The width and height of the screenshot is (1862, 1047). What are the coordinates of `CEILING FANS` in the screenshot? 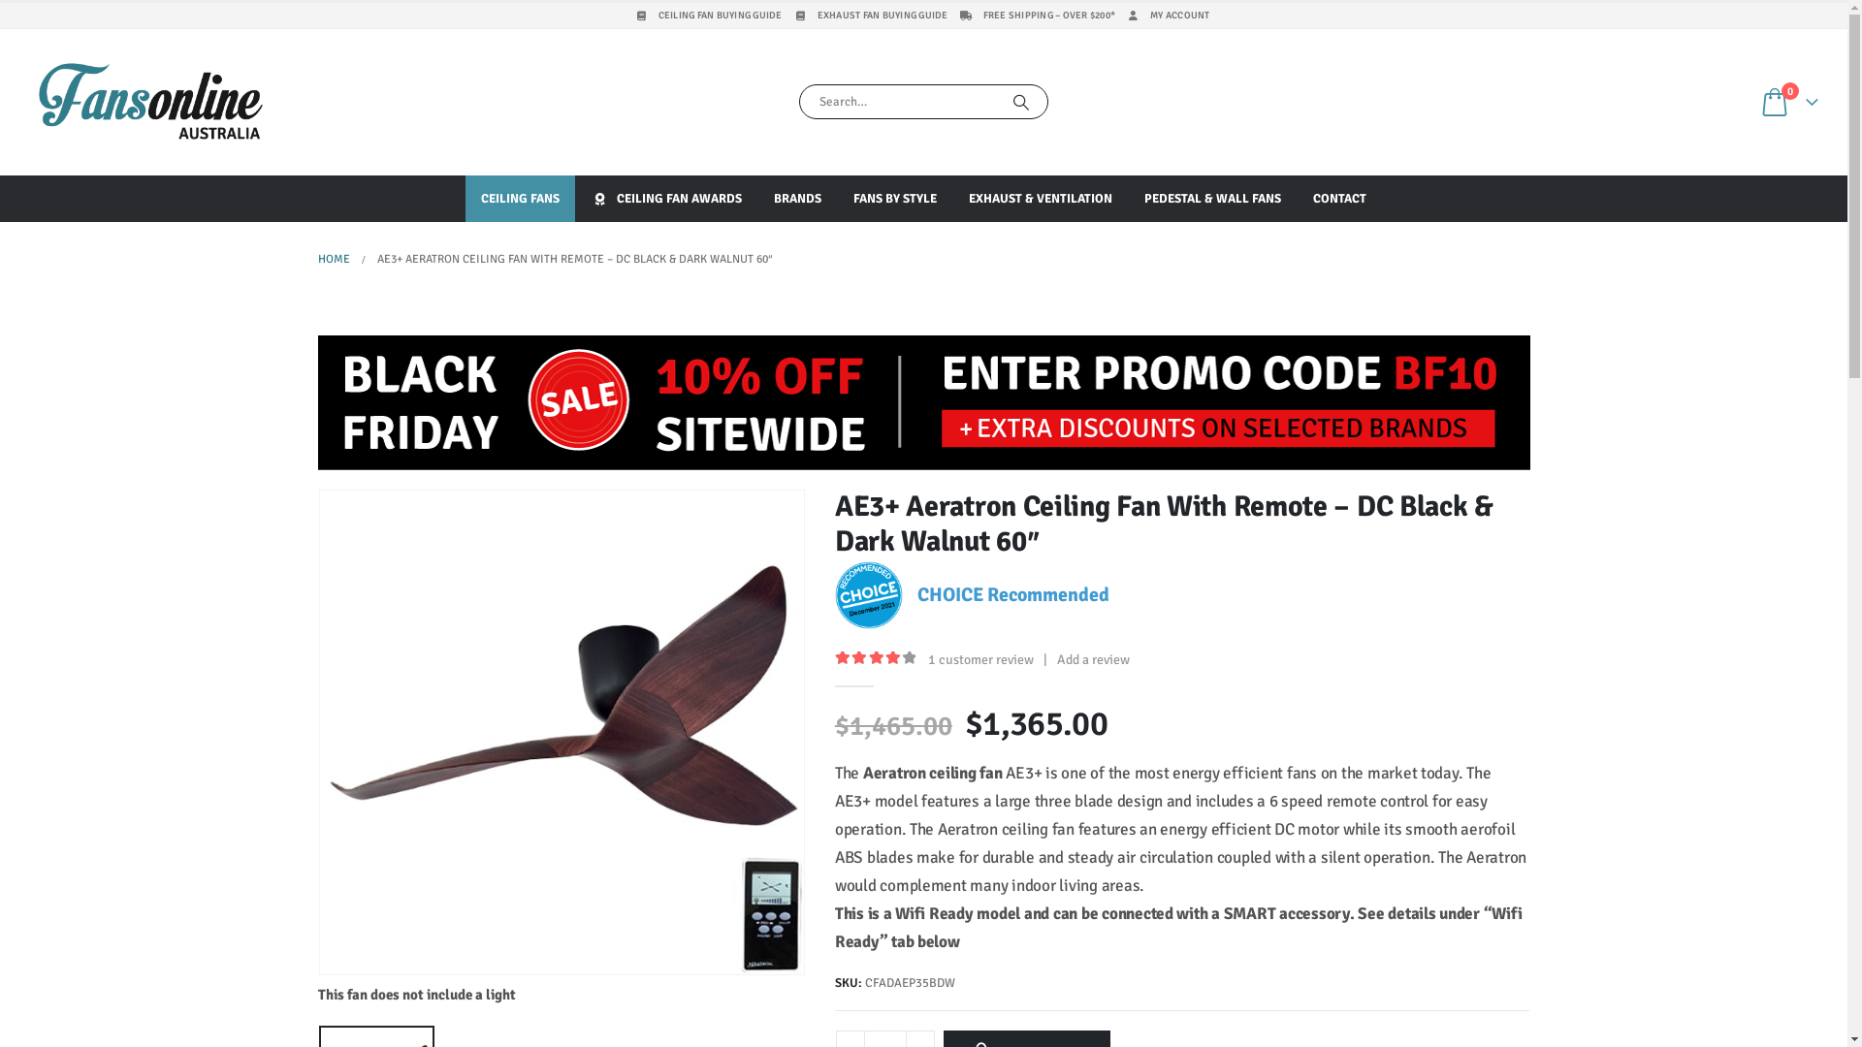 It's located at (520, 199).